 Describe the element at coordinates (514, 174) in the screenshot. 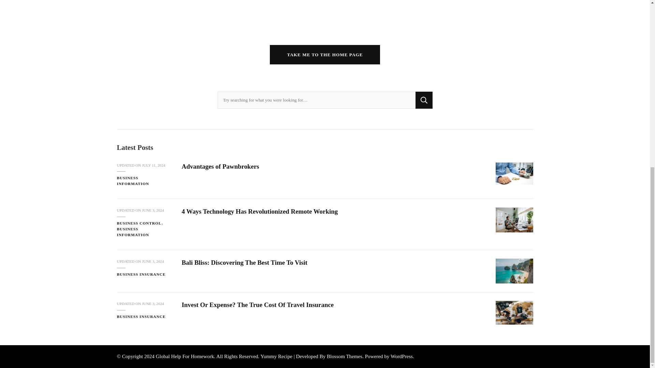

I see `Advantages of Pawnbrokers` at that location.